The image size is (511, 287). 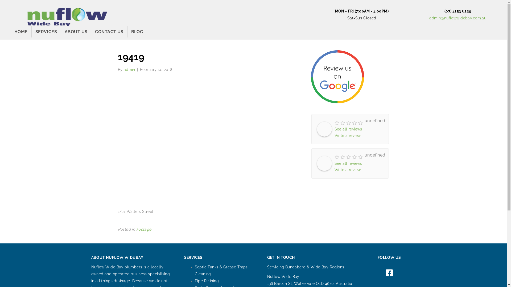 What do you see at coordinates (203, 144) in the screenshot?
I see `YouTube video player` at bounding box center [203, 144].